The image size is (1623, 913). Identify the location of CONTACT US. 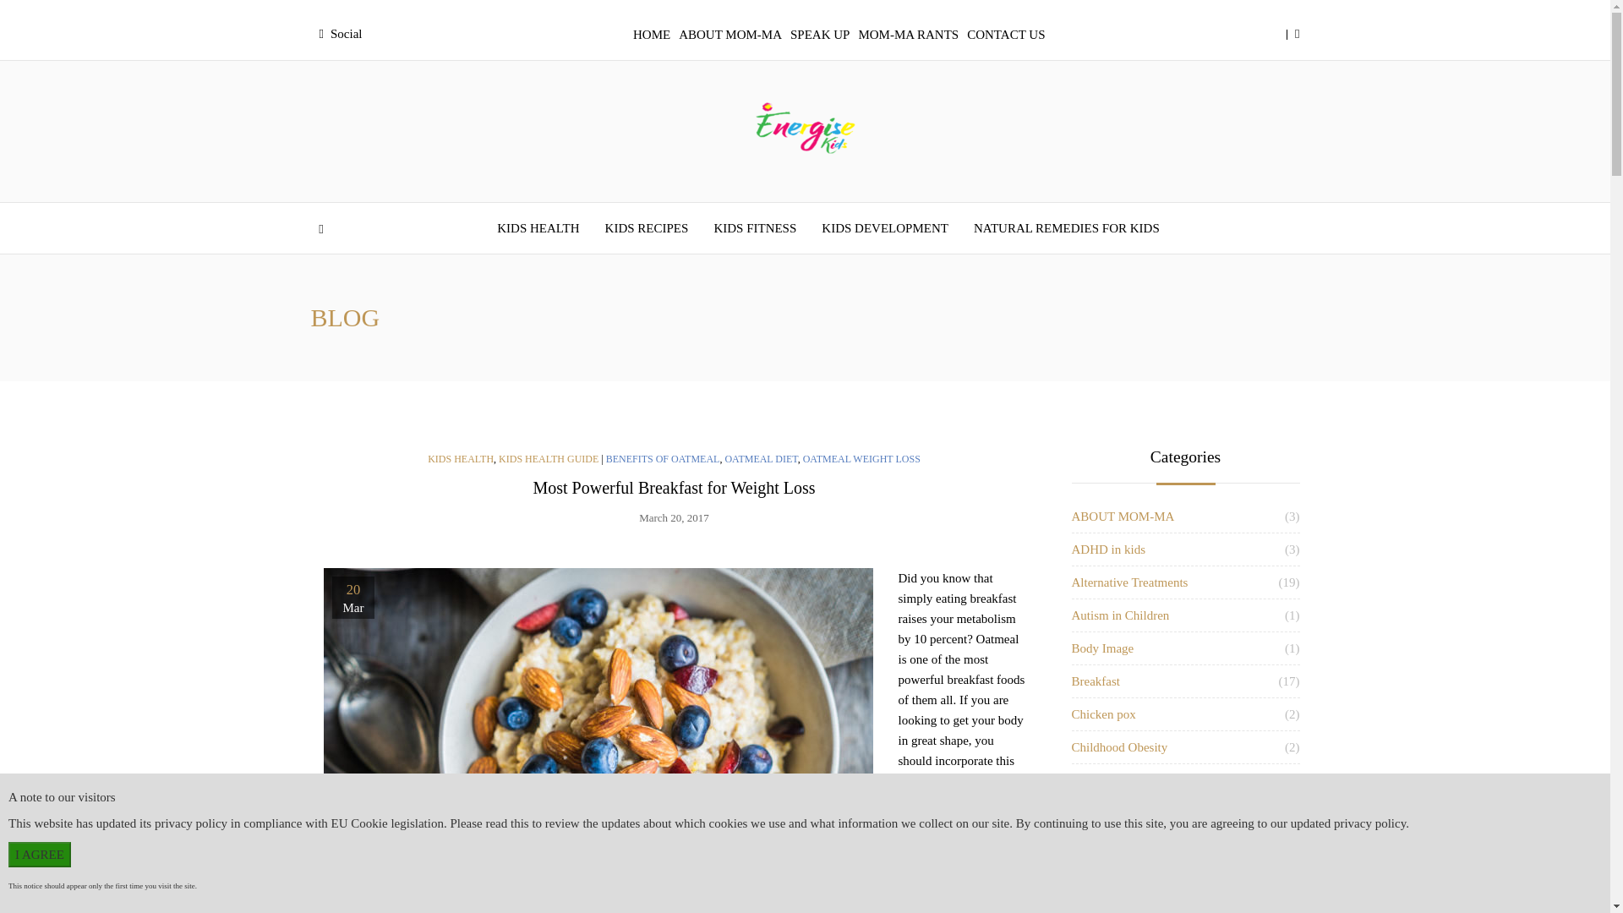
(1005, 34).